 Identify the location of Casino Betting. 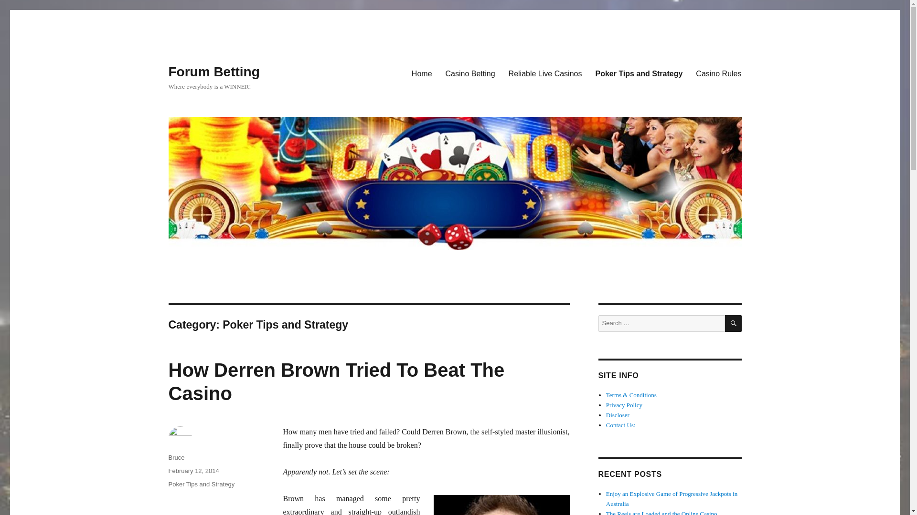
(470, 73).